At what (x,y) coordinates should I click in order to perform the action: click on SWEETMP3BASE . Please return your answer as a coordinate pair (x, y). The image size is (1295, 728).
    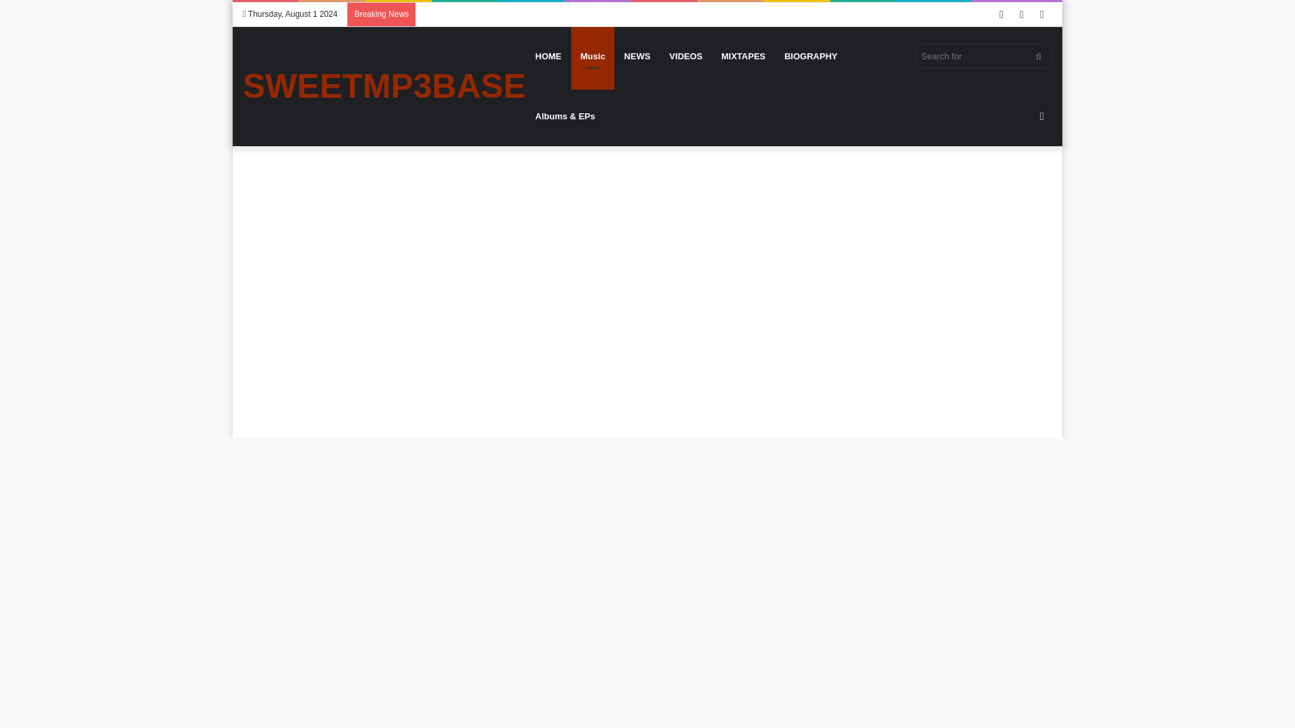
    Looking at the image, I should click on (384, 86).